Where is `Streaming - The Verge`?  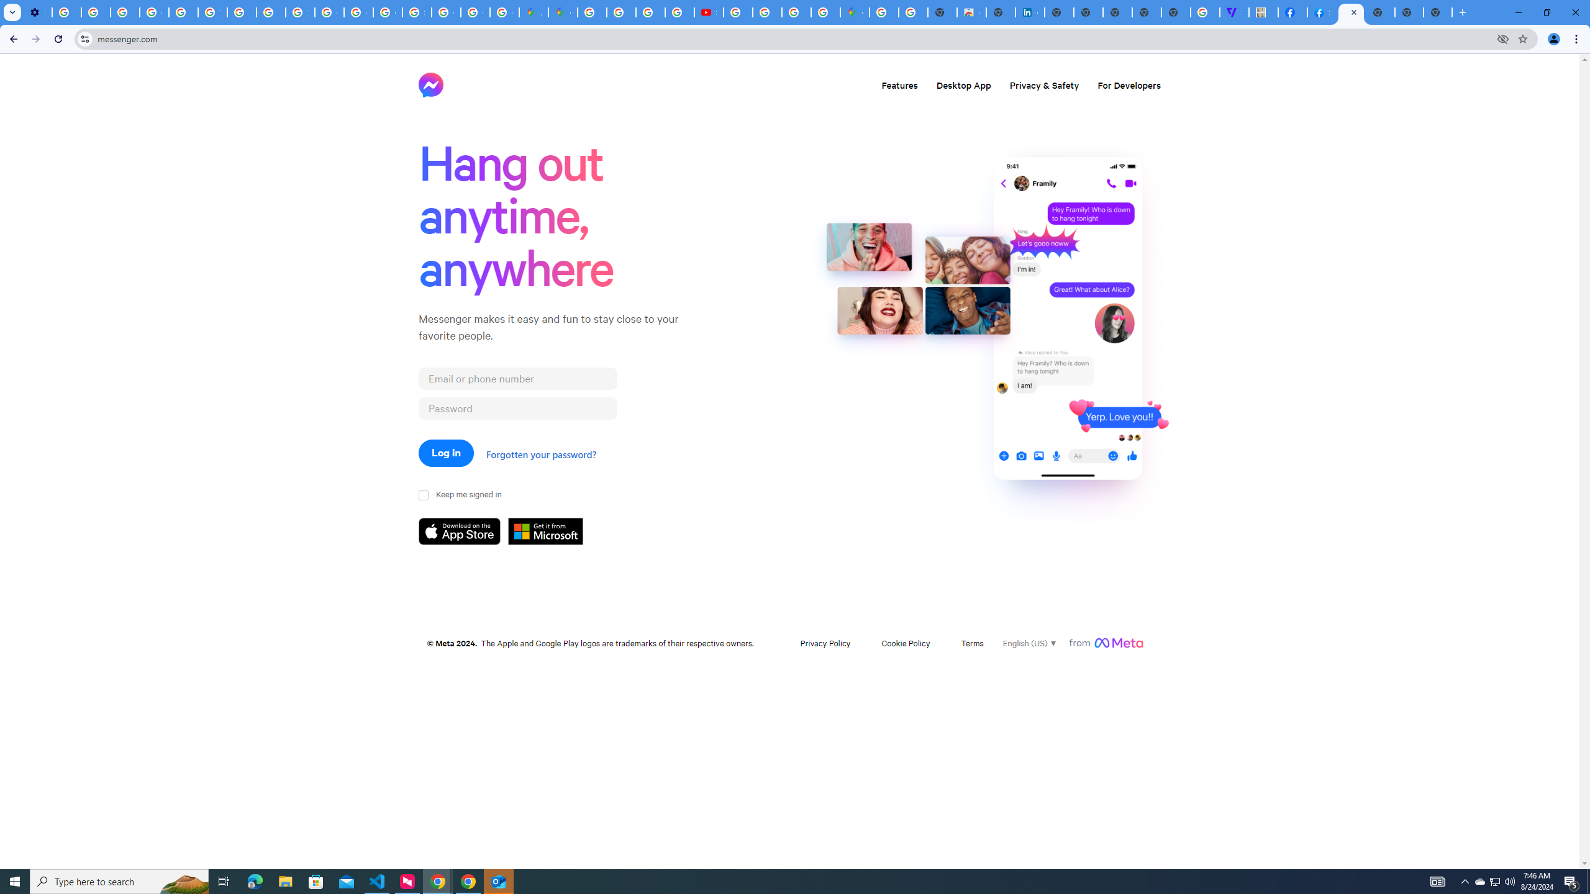 Streaming - The Verge is located at coordinates (1234, 12).